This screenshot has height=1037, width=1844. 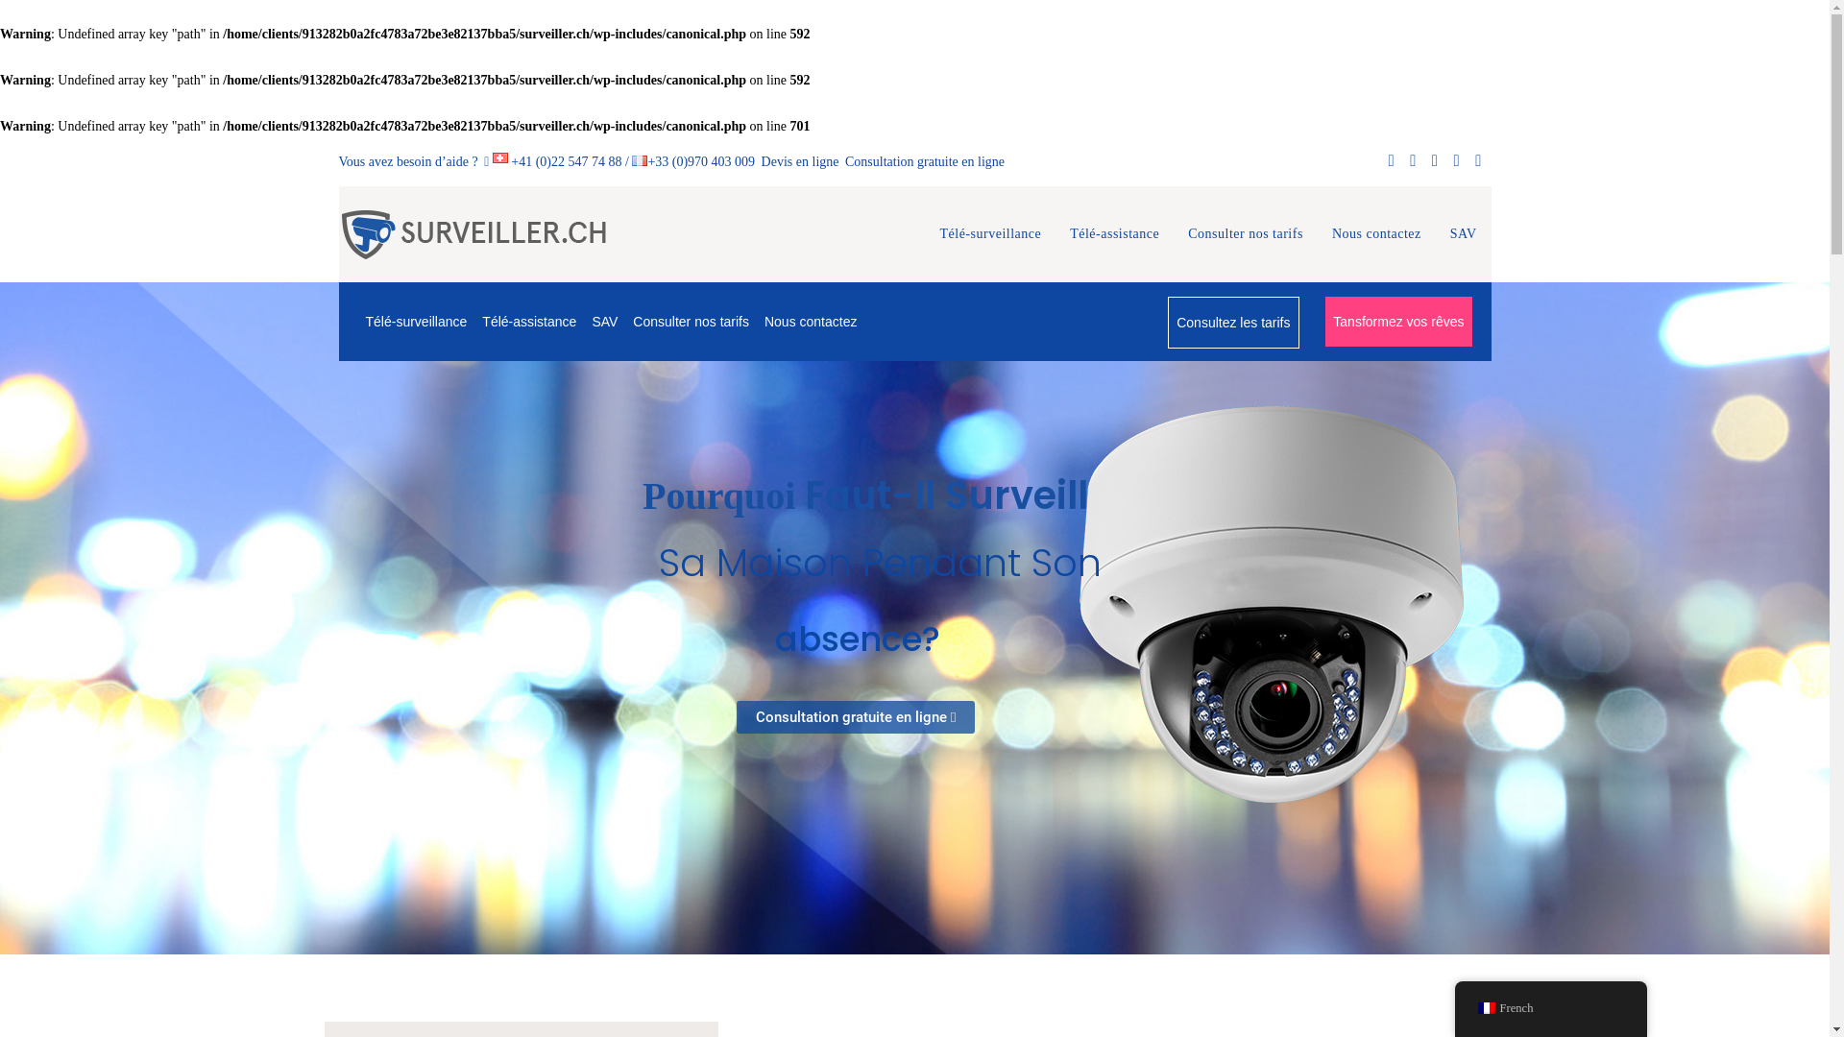 What do you see at coordinates (691, 322) in the screenshot?
I see `Consulter nos tarifs` at bounding box center [691, 322].